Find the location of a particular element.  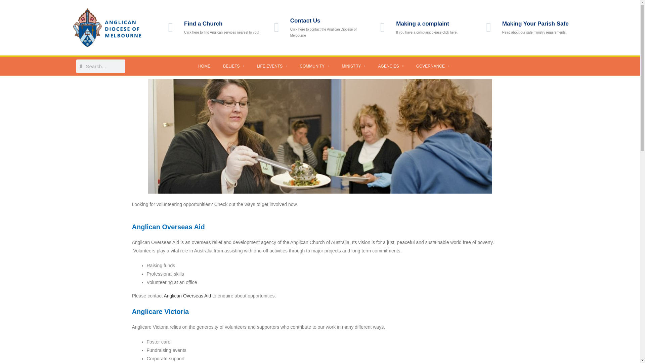

MINISTRY is located at coordinates (353, 66).